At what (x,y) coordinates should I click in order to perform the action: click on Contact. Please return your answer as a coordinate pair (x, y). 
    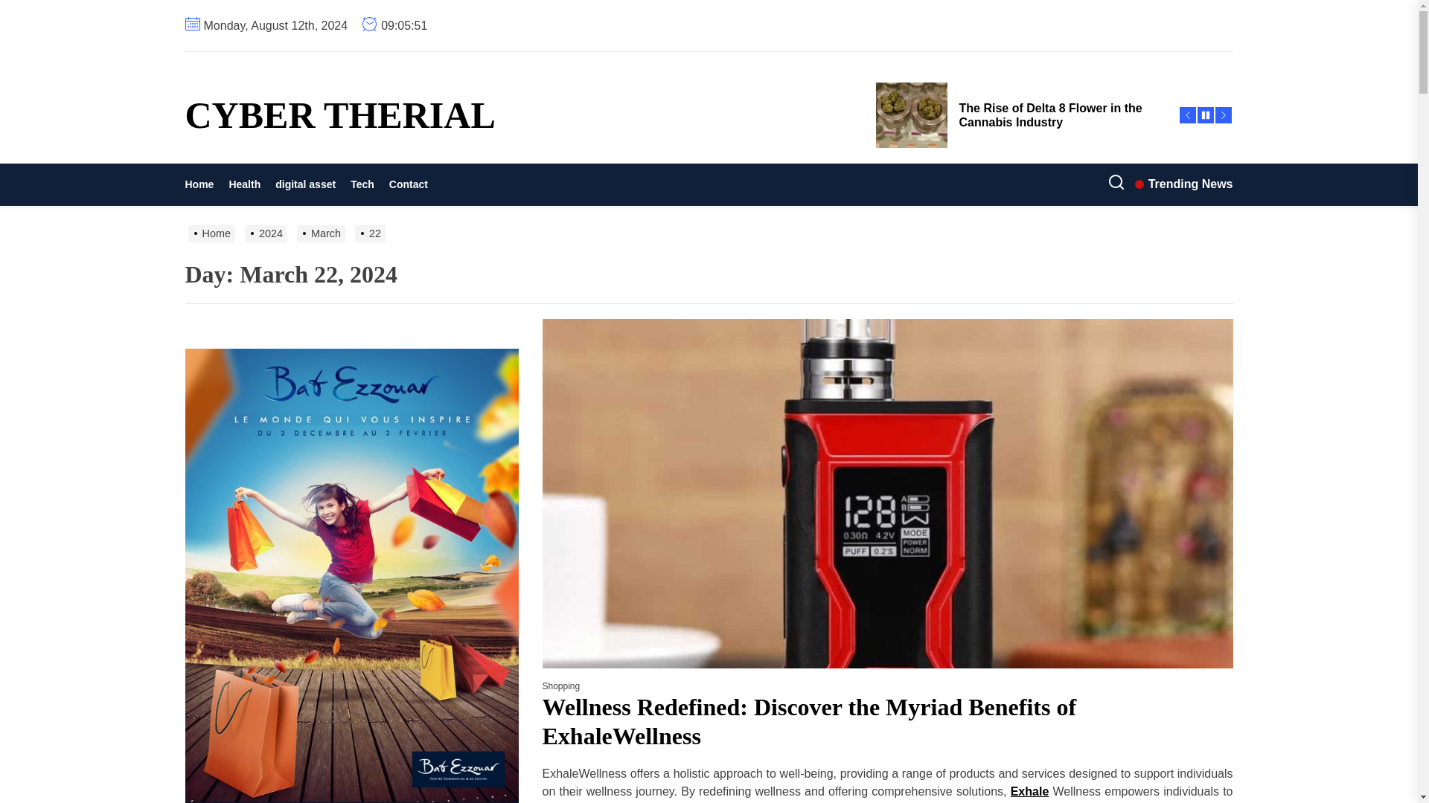
    Looking at the image, I should click on (408, 184).